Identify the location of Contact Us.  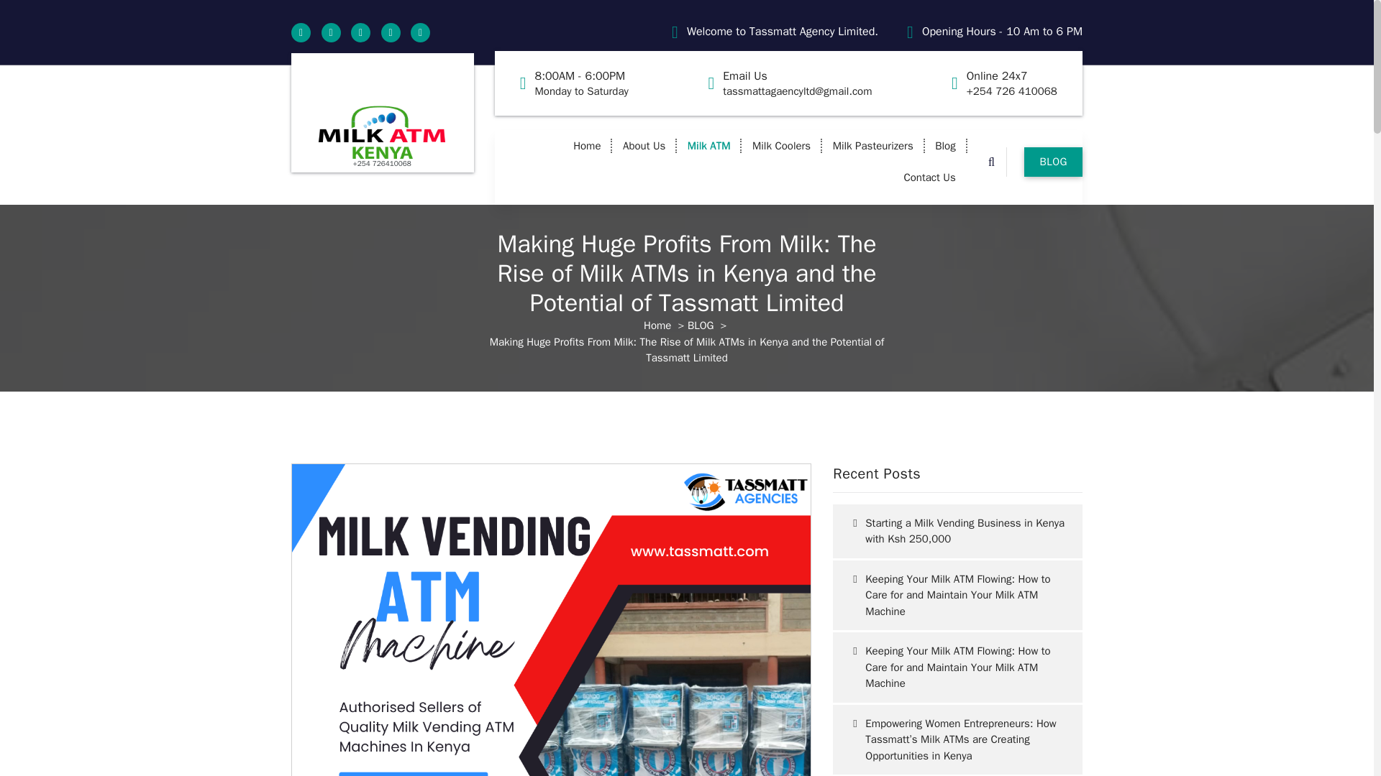
(929, 177).